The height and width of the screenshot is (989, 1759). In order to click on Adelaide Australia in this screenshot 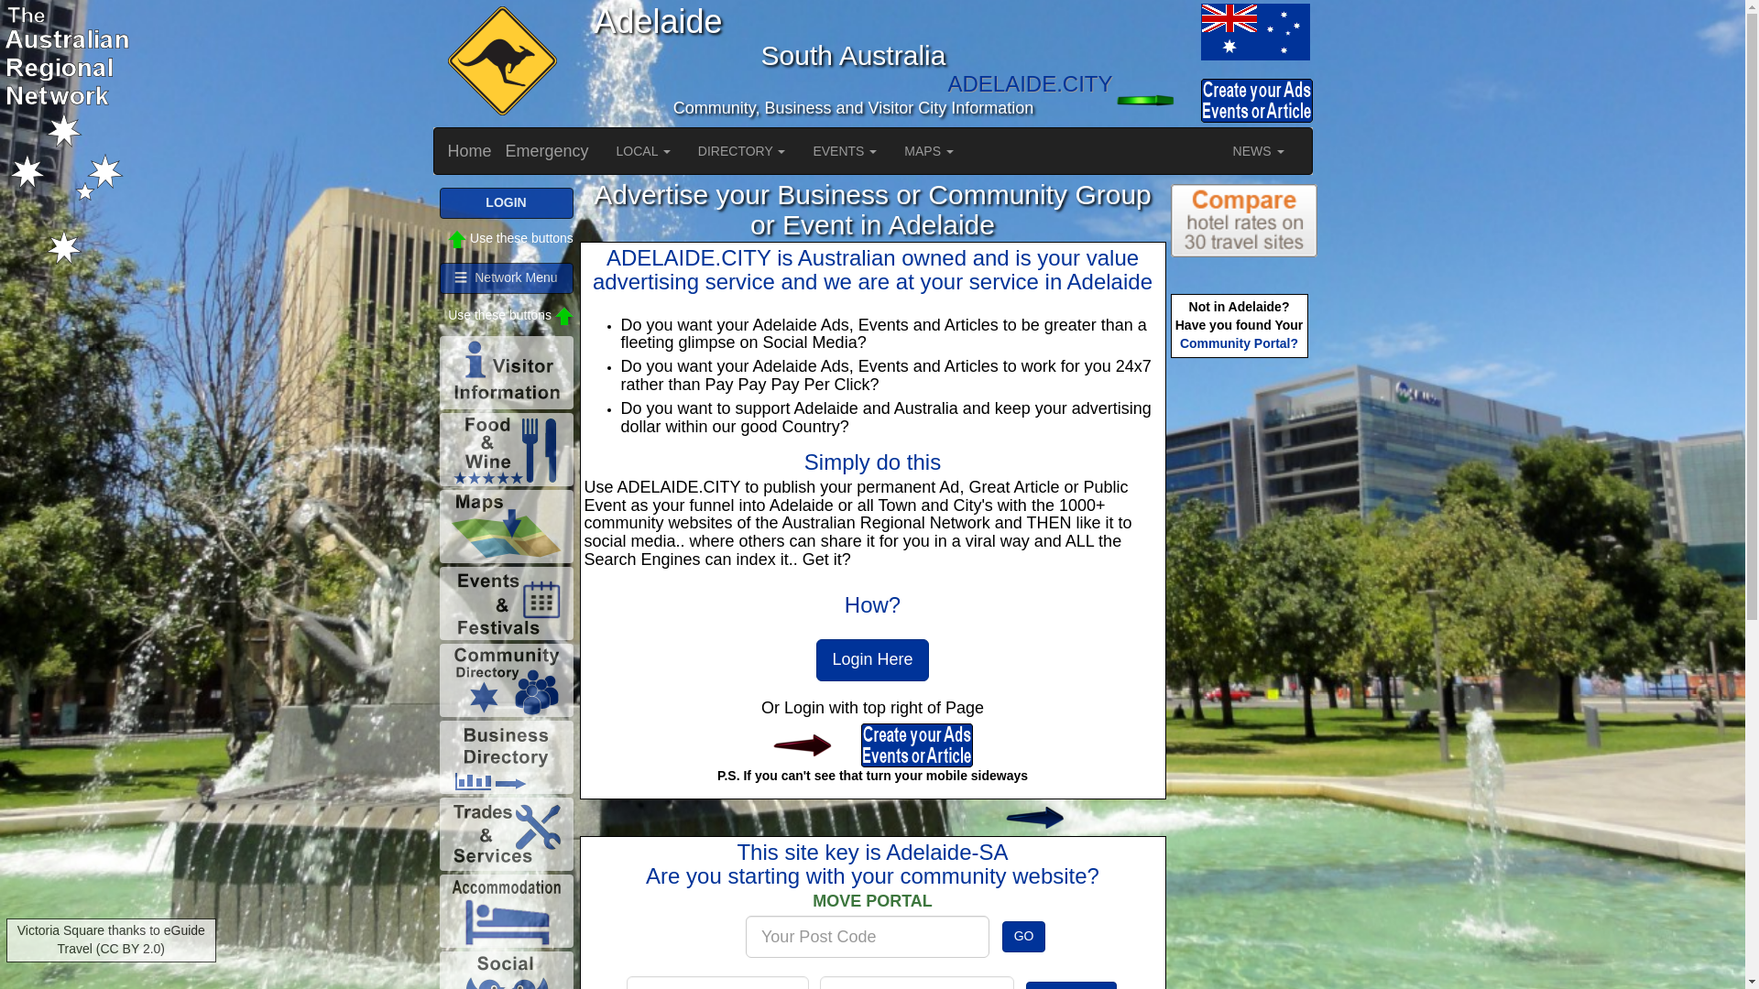, I will do `click(1253, 31)`.